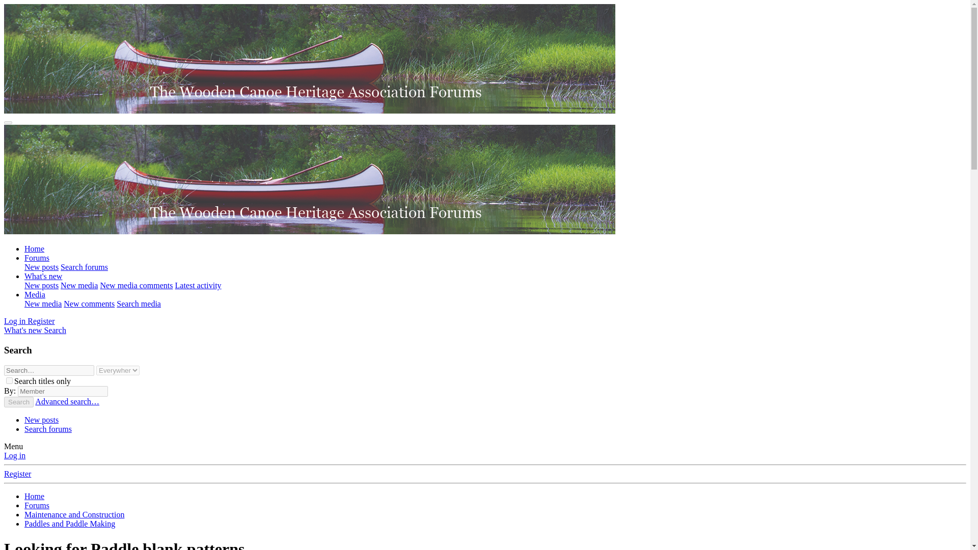 This screenshot has height=550, width=978. What do you see at coordinates (198, 285) in the screenshot?
I see `Latest activity` at bounding box center [198, 285].